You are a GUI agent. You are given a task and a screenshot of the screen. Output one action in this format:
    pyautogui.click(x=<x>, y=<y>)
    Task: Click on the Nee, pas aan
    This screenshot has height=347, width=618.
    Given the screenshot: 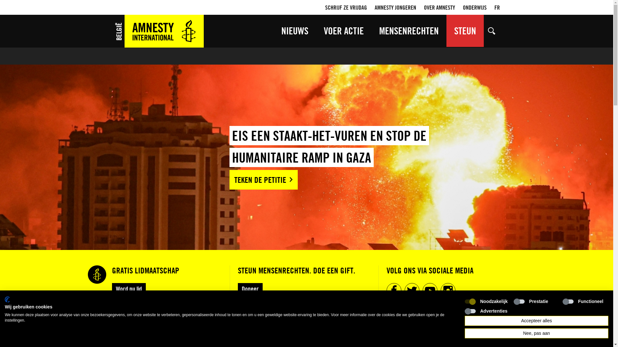 What is the action you would take?
    pyautogui.click(x=537, y=334)
    